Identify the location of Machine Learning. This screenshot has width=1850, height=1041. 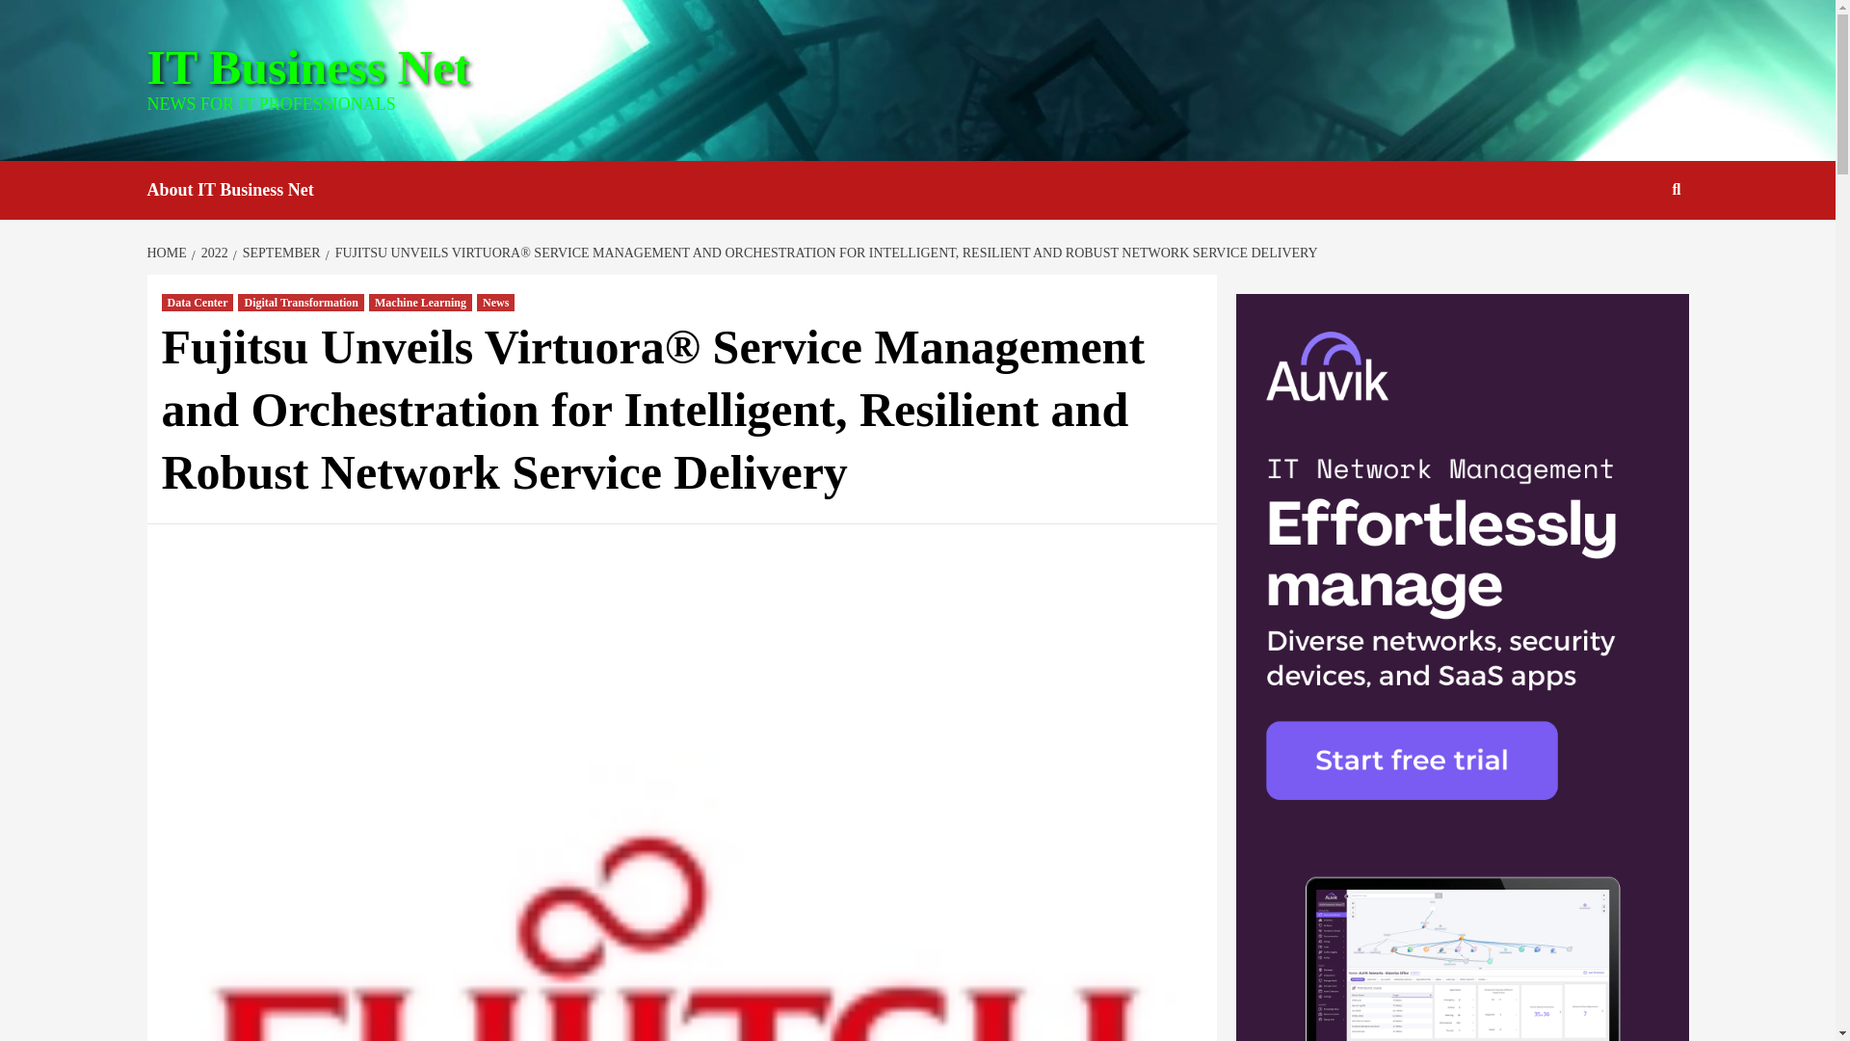
(420, 302).